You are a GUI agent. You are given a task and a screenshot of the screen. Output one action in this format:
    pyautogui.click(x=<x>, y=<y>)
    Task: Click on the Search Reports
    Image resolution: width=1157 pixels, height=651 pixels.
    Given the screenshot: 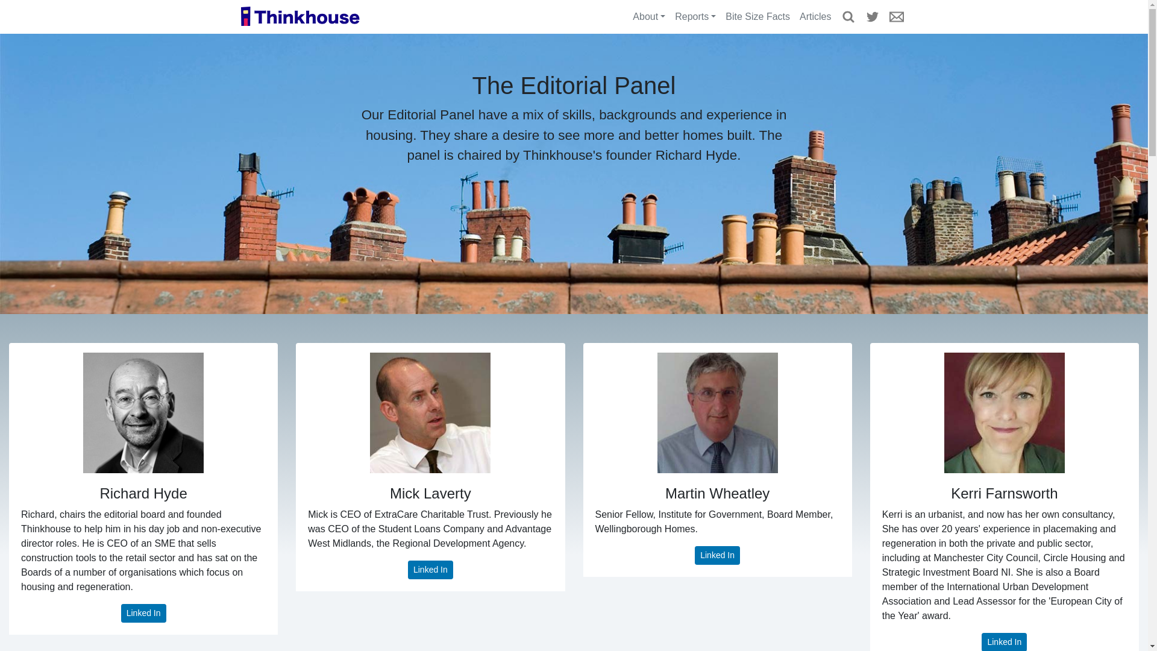 What is the action you would take?
    pyautogui.click(x=848, y=16)
    